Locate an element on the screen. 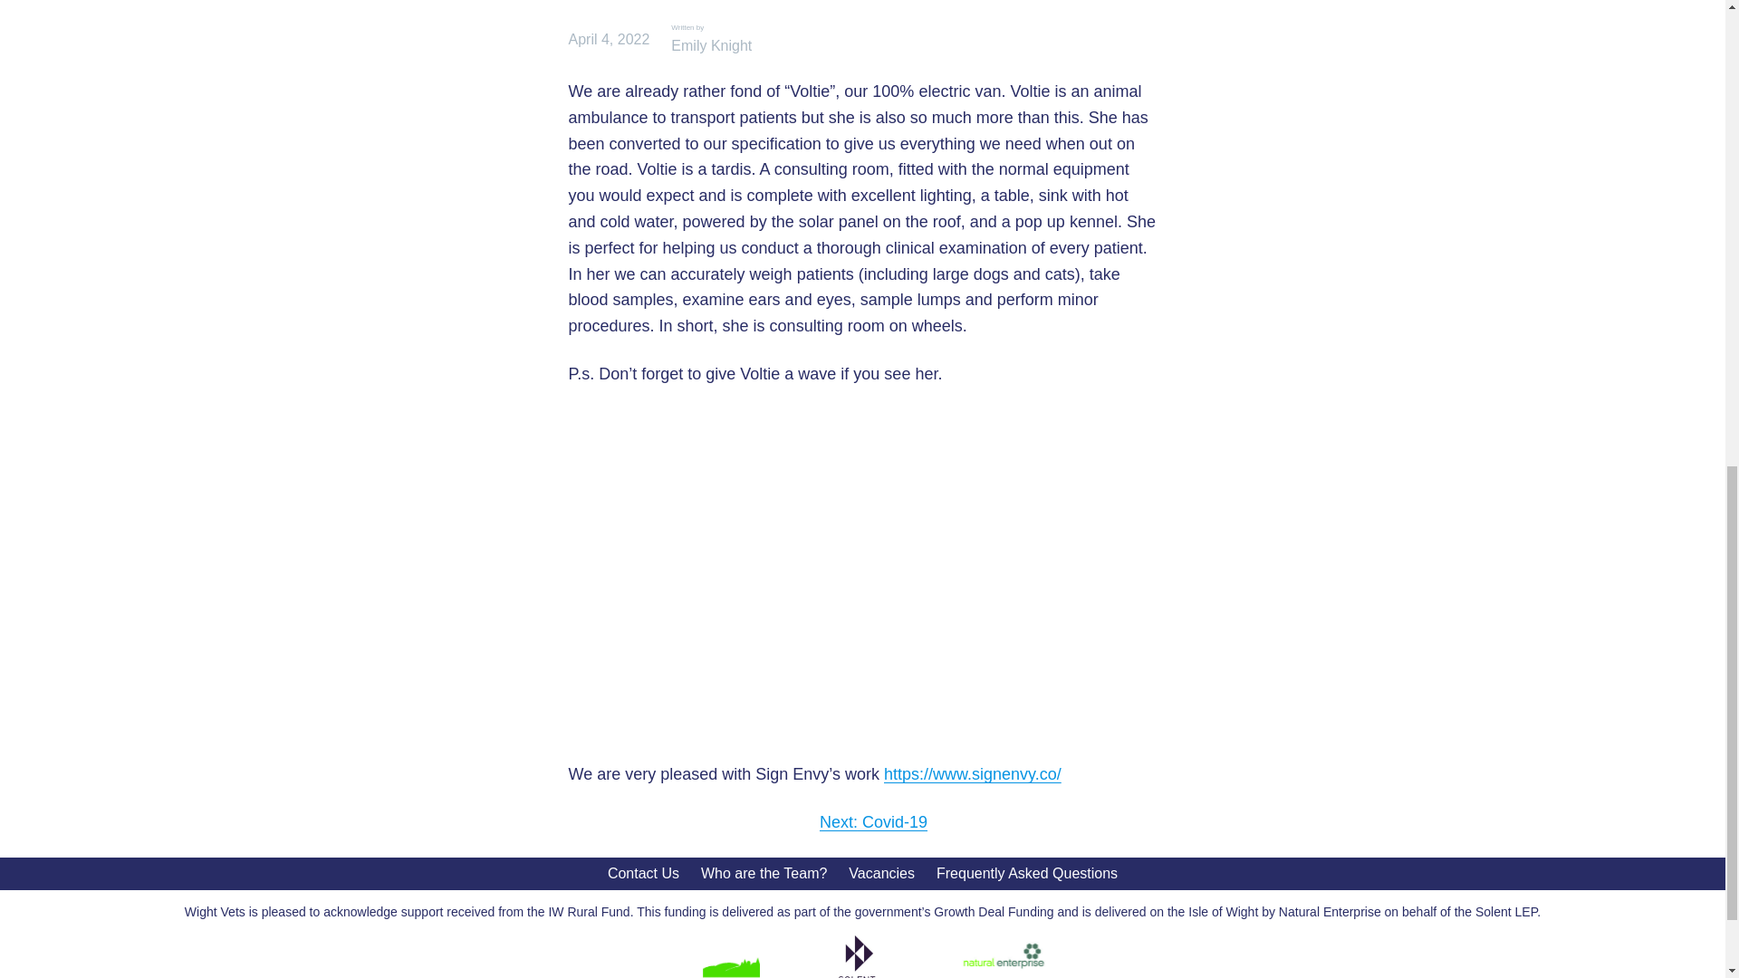  Contact Us is located at coordinates (643, 873).